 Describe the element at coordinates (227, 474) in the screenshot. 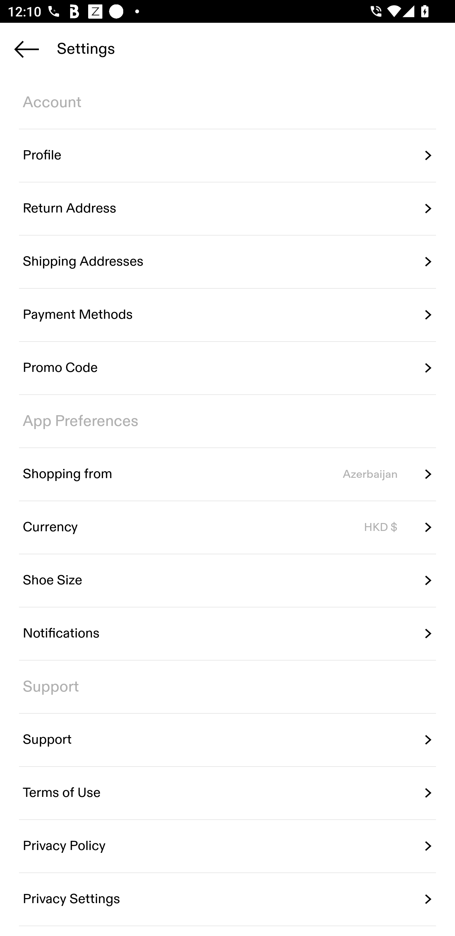

I see `Shopping from Azerbaijan` at that location.